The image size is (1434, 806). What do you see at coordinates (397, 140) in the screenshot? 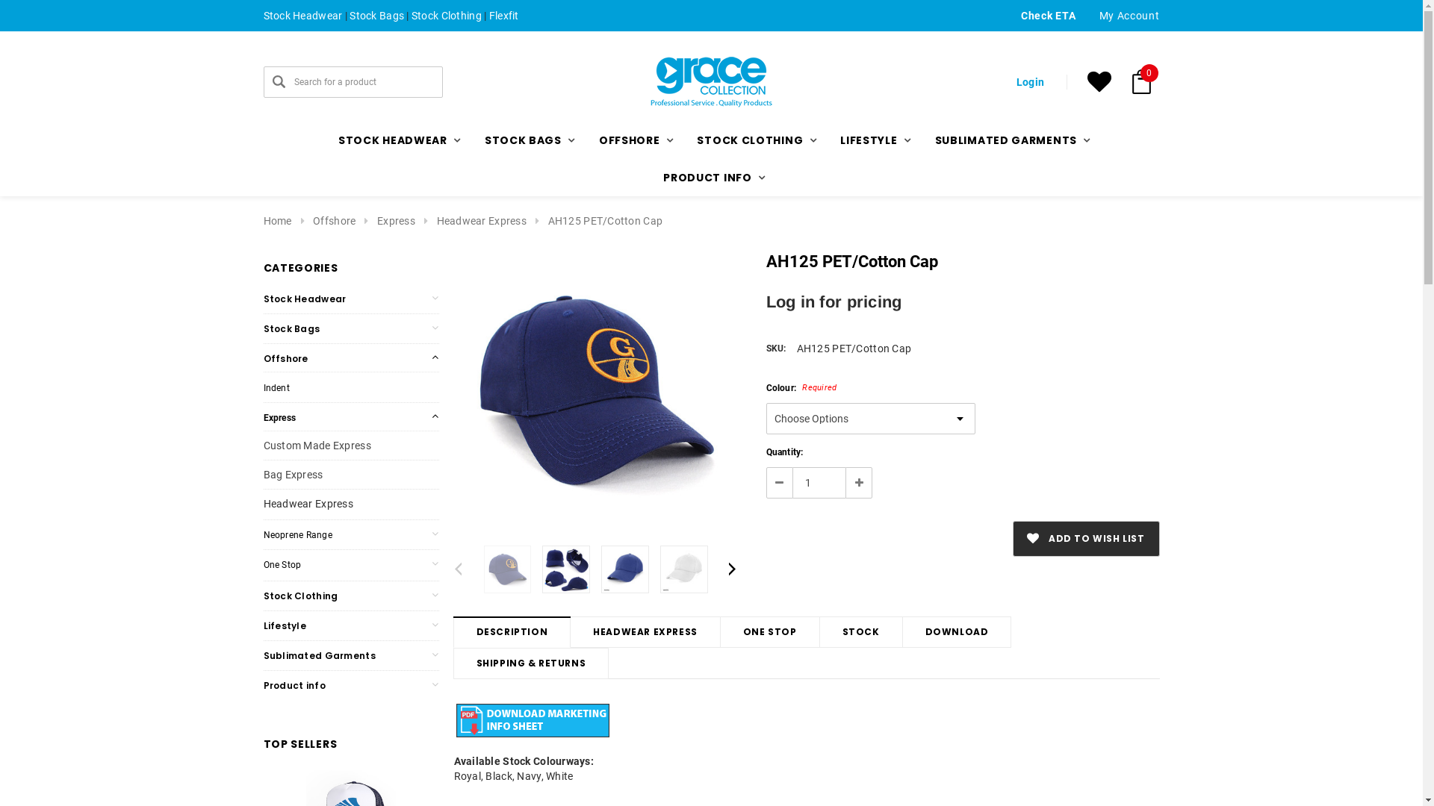
I see `STOCK HEADWEAR` at bounding box center [397, 140].